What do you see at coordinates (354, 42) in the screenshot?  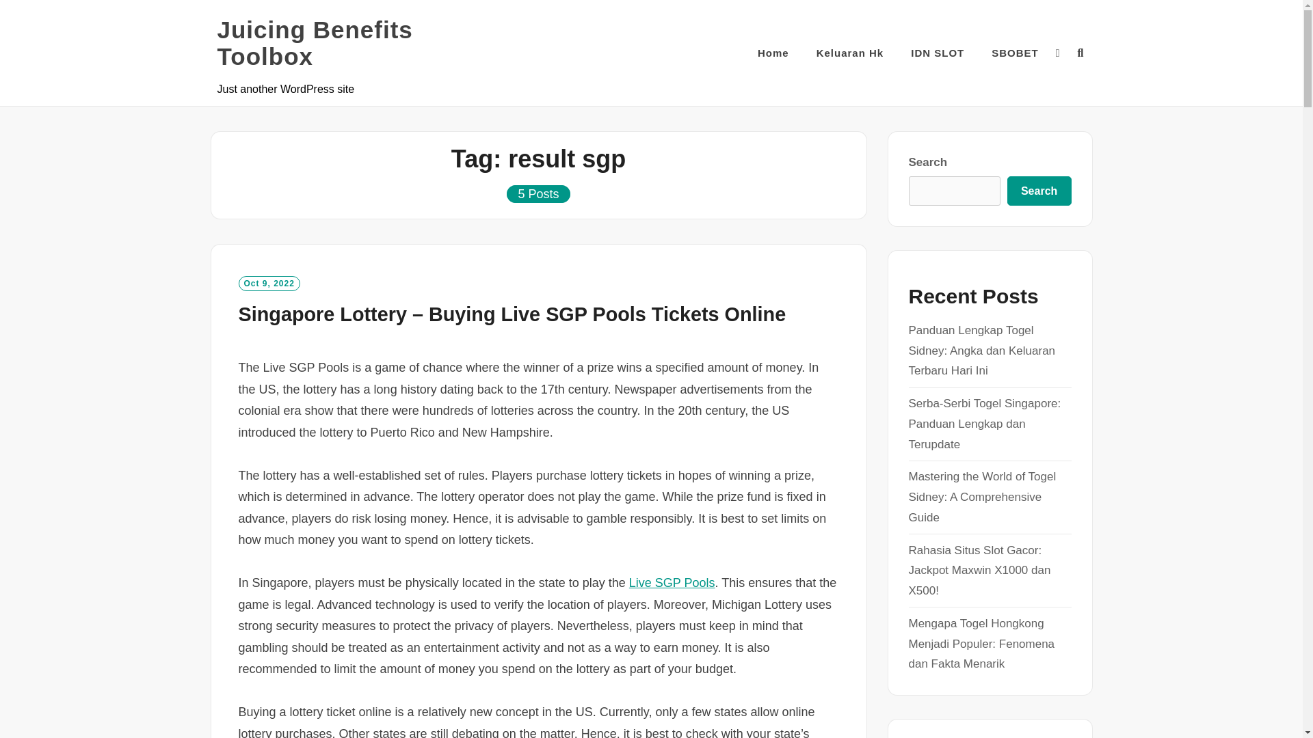 I see `Juicing Benefits Toolbox` at bounding box center [354, 42].